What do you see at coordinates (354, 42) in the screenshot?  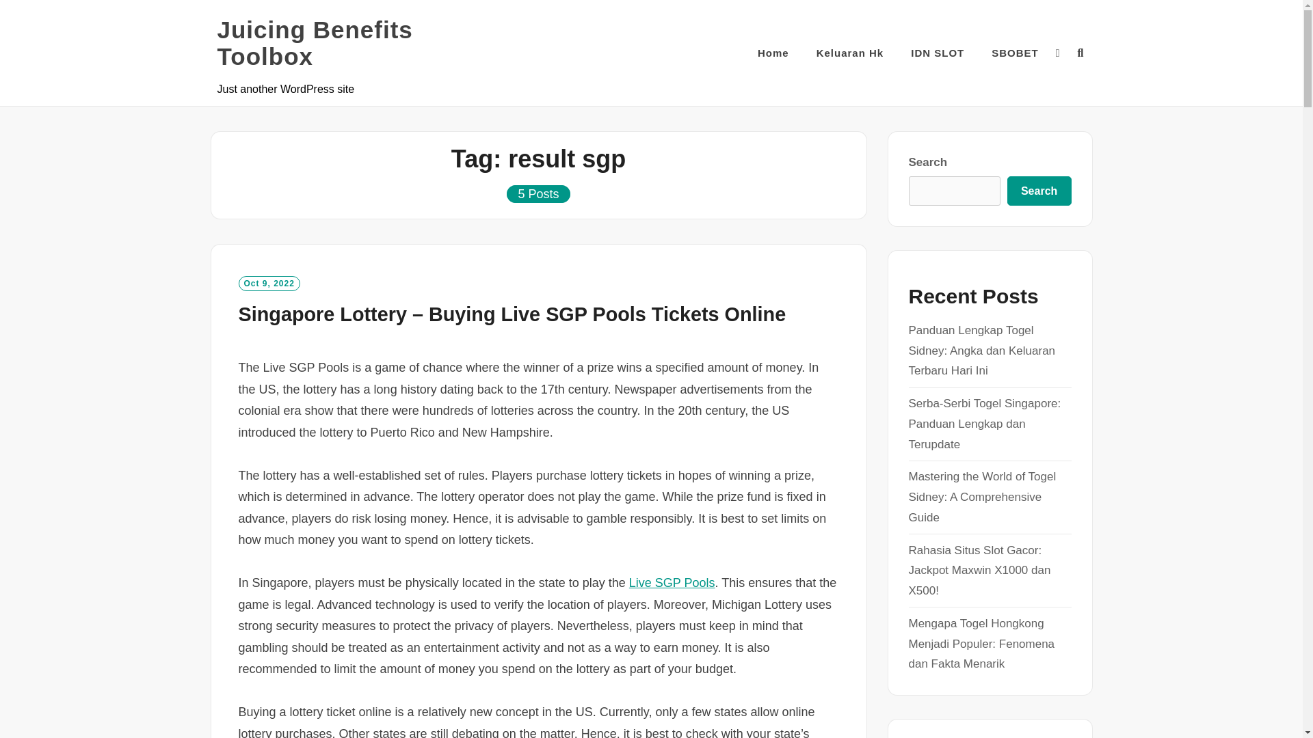 I see `Juicing Benefits Toolbox` at bounding box center [354, 42].